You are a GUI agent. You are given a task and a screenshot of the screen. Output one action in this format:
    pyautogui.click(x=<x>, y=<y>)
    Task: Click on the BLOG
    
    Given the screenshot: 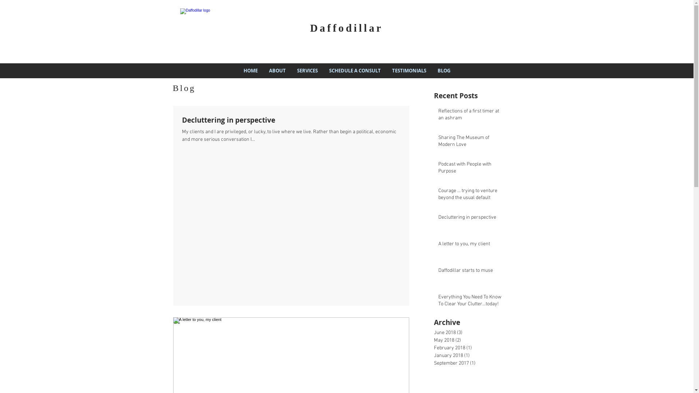 What is the action you would take?
    pyautogui.click(x=444, y=71)
    